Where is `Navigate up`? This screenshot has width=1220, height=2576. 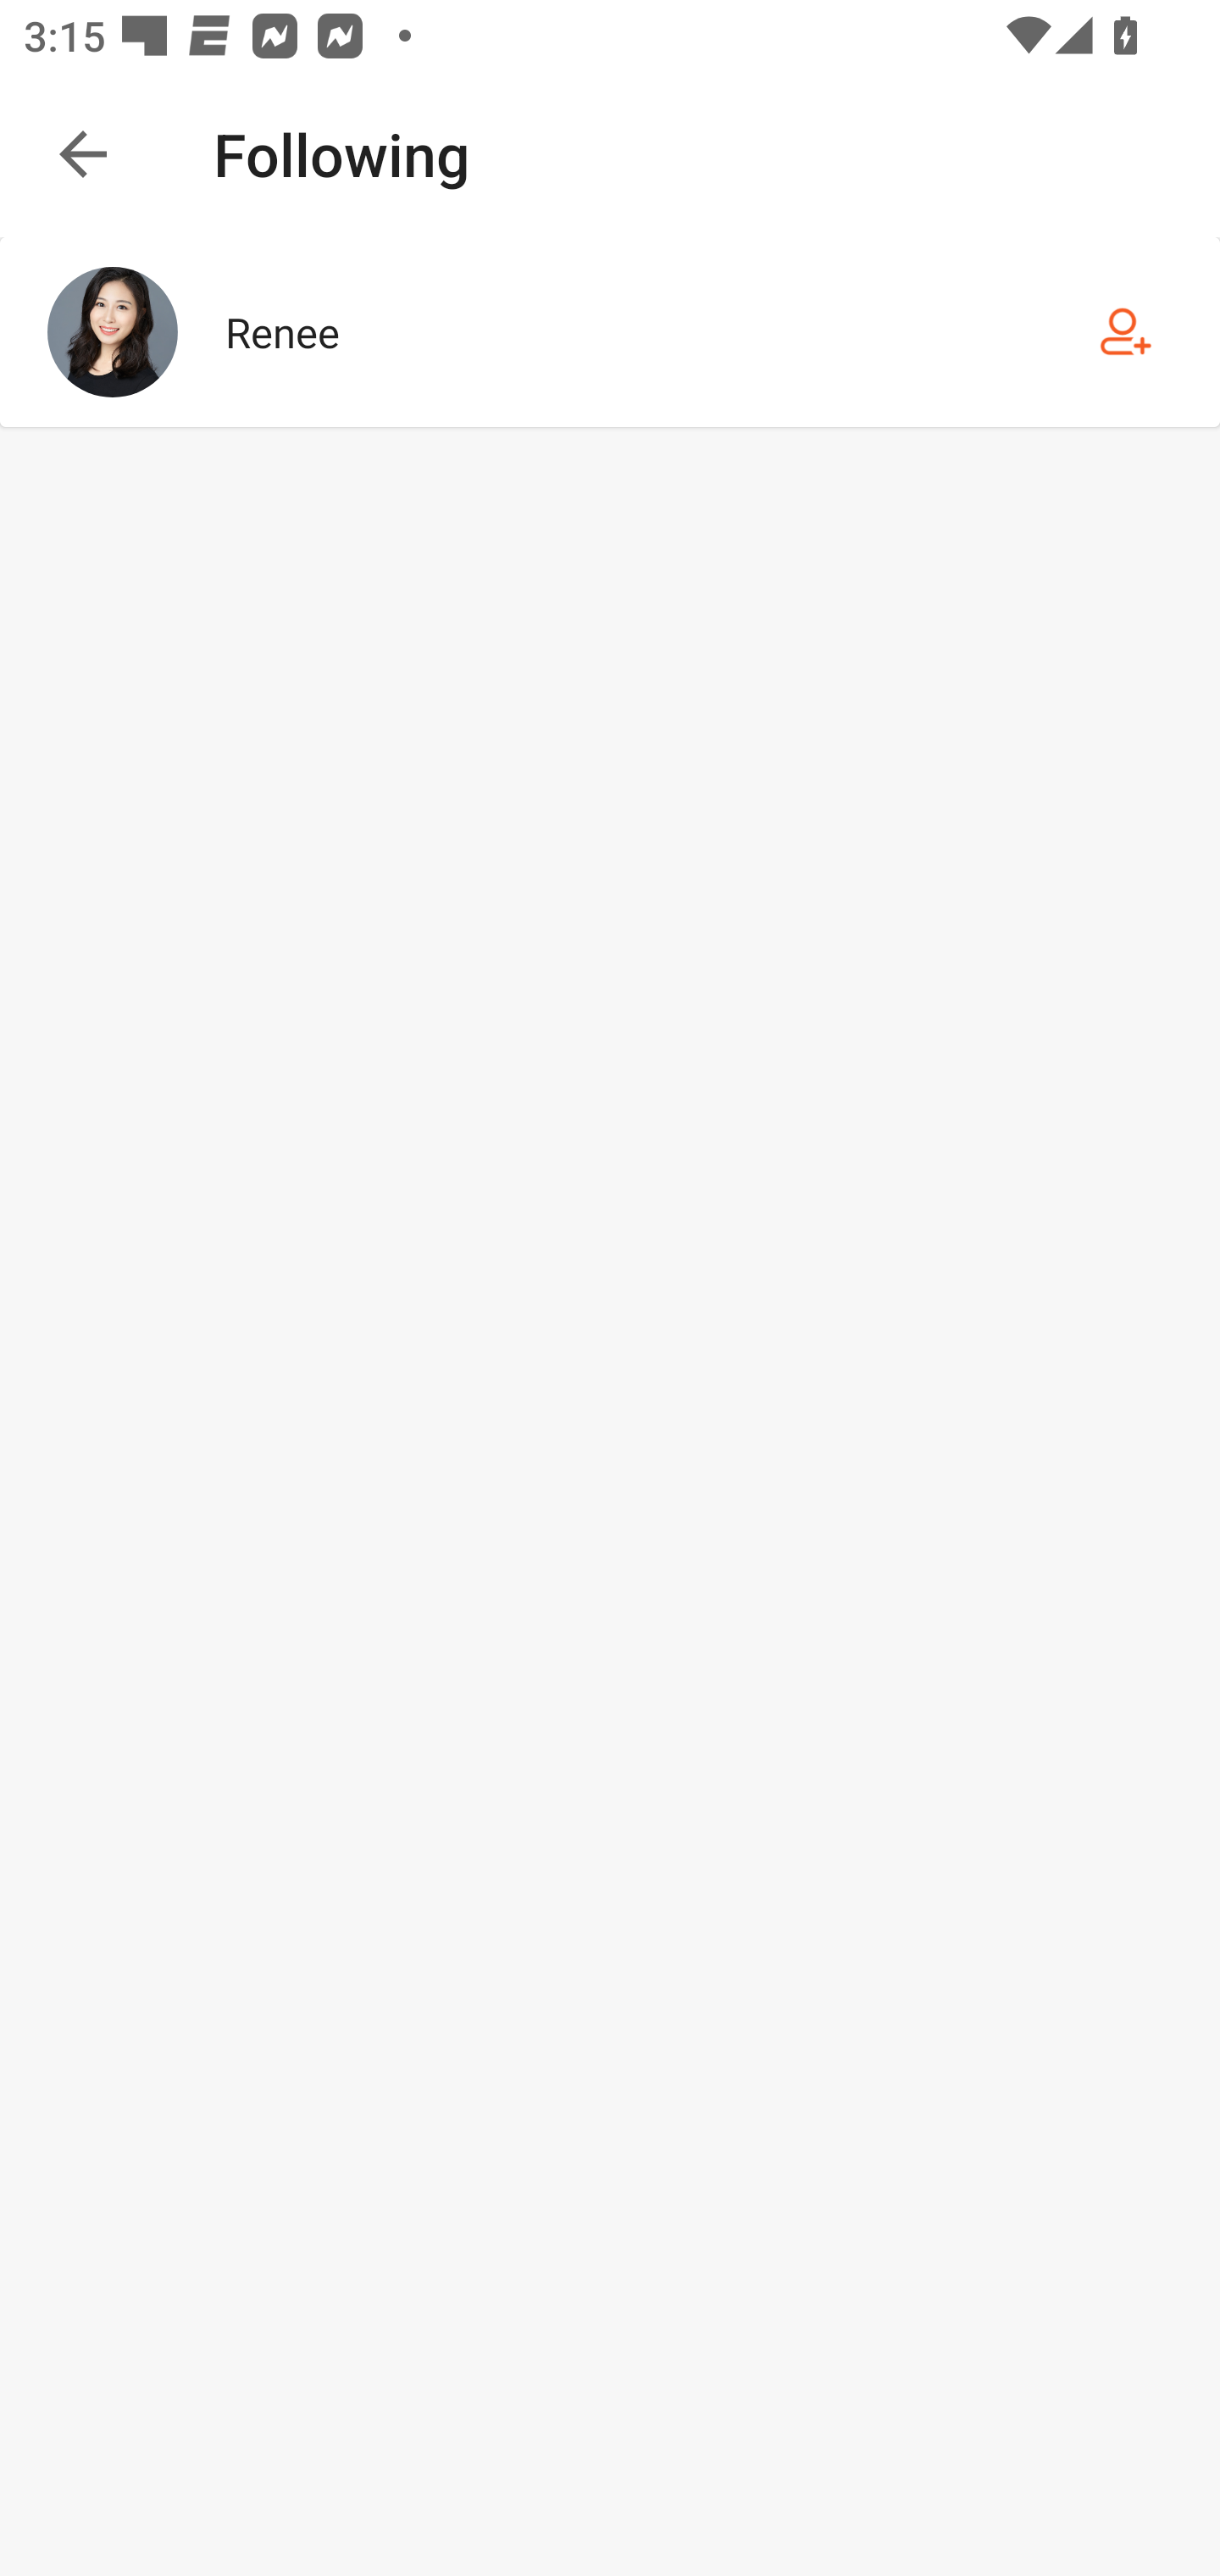
Navigate up is located at coordinates (83, 154).